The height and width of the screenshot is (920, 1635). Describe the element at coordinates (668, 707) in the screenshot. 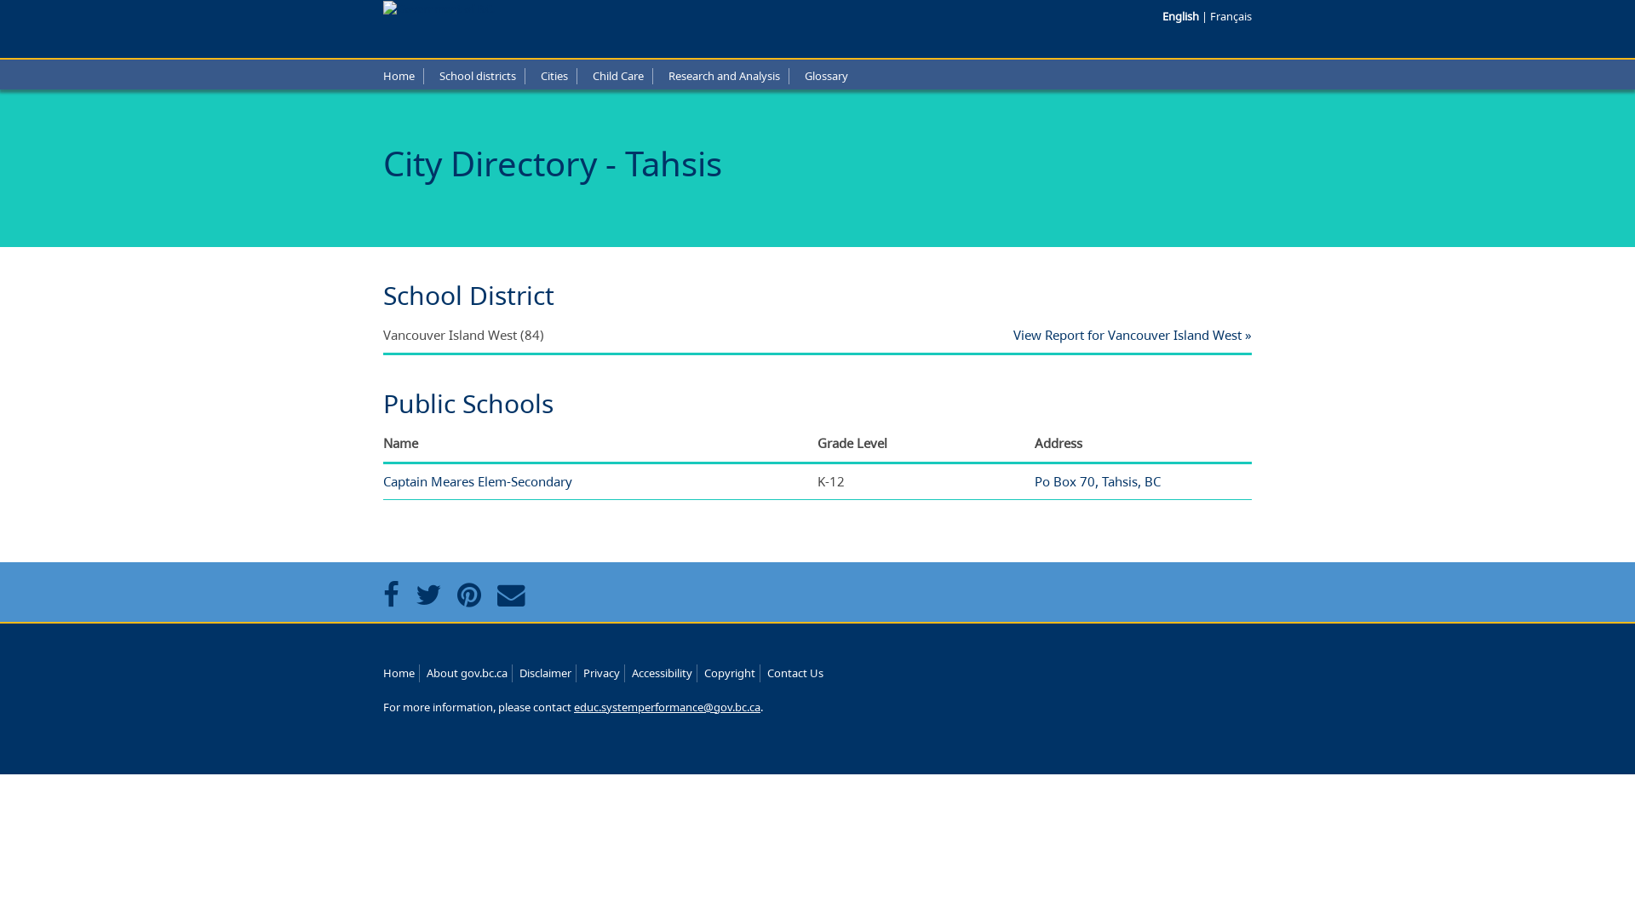

I see `educ.systemperformance@gov.bc.ca` at that location.